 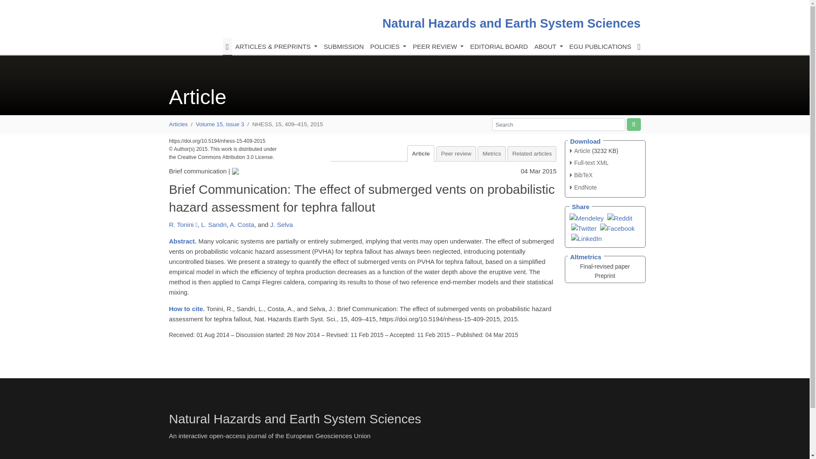 What do you see at coordinates (589, 162) in the screenshot?
I see `XML Version` at bounding box center [589, 162].